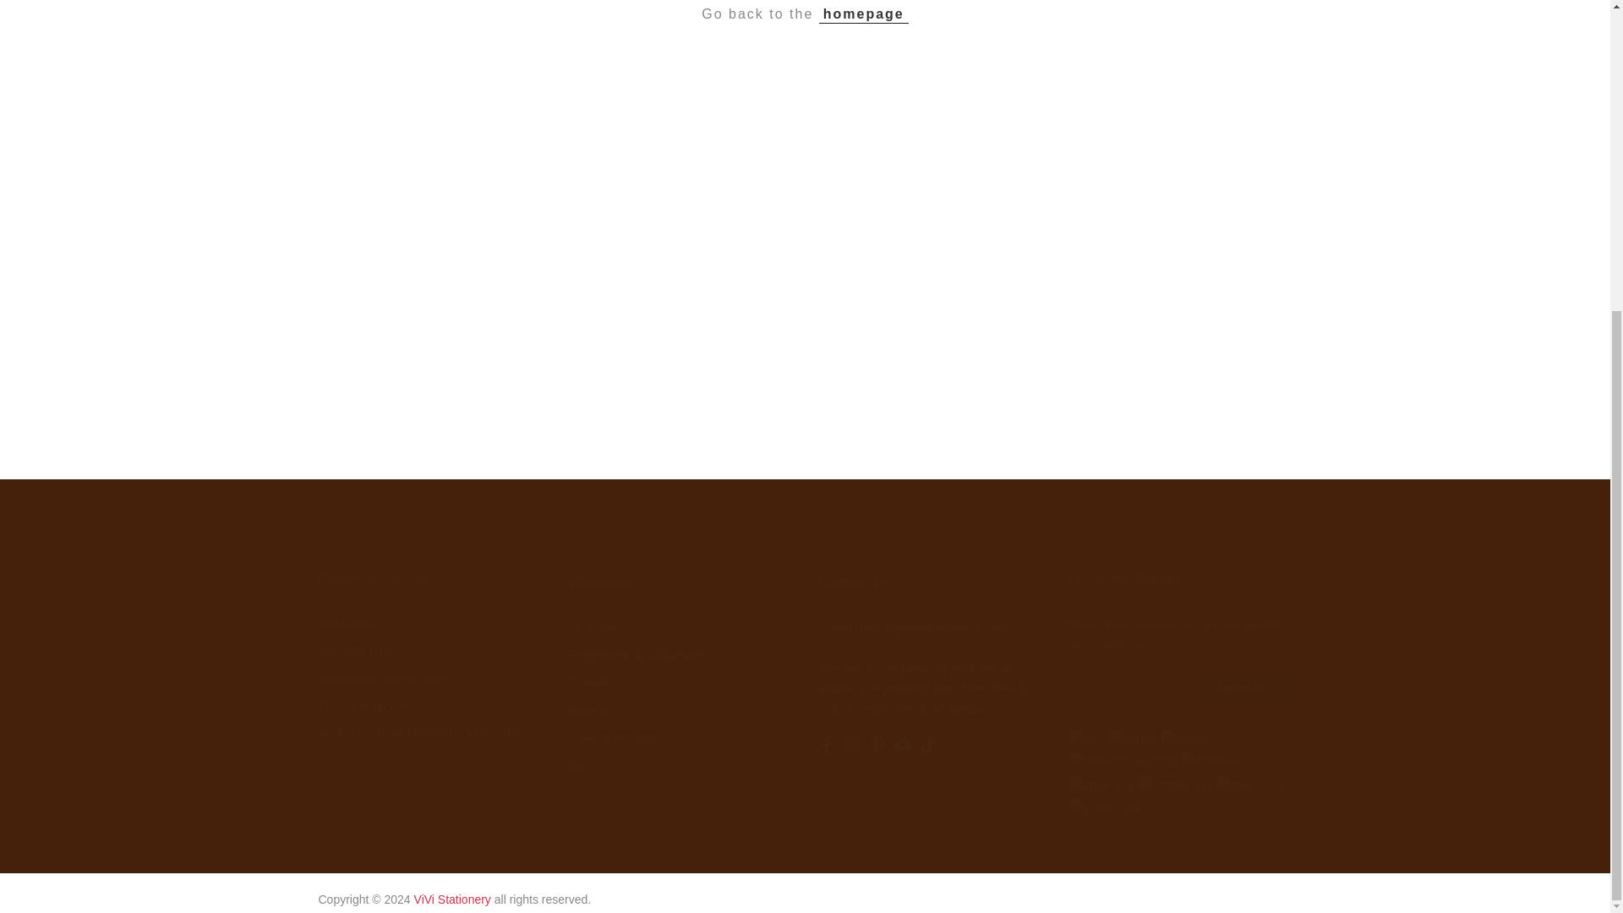 Image resolution: width=1623 pixels, height=913 pixels. Describe the element at coordinates (612, 737) in the screenshot. I see `Crea un account` at that location.